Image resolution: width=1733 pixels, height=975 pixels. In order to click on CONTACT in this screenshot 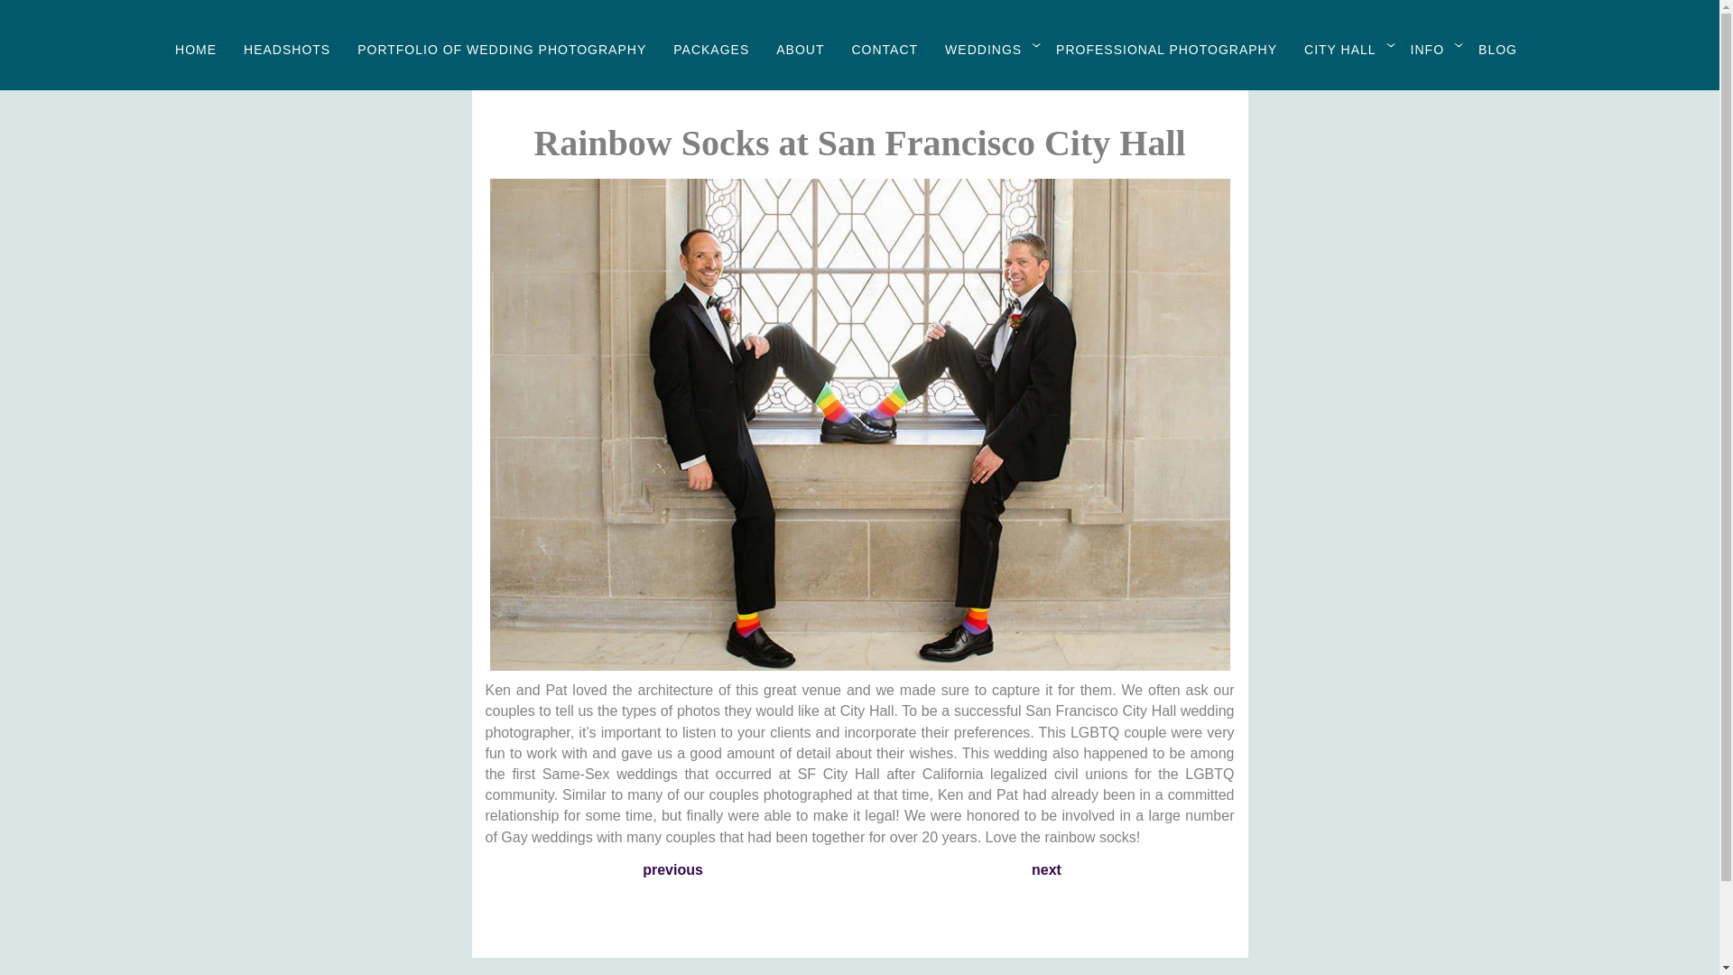, I will do `click(885, 49)`.